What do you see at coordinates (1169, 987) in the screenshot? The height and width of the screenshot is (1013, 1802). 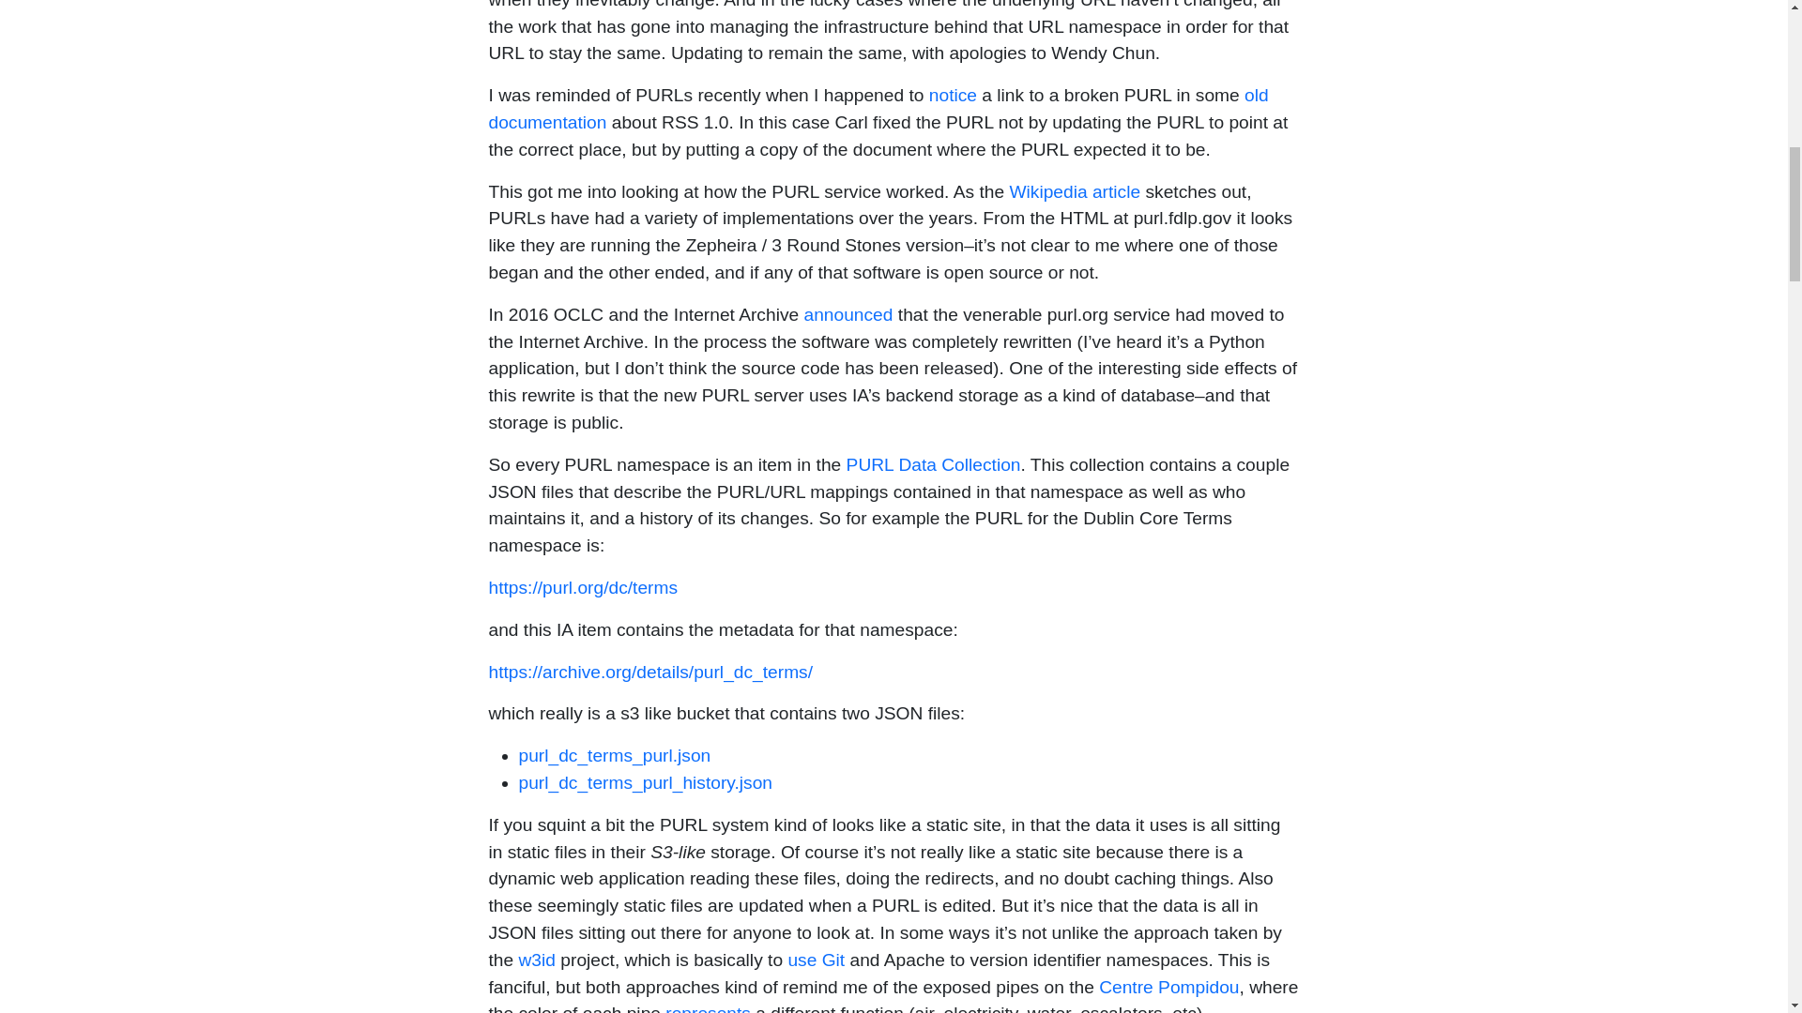 I see `Centre Pompidou` at bounding box center [1169, 987].